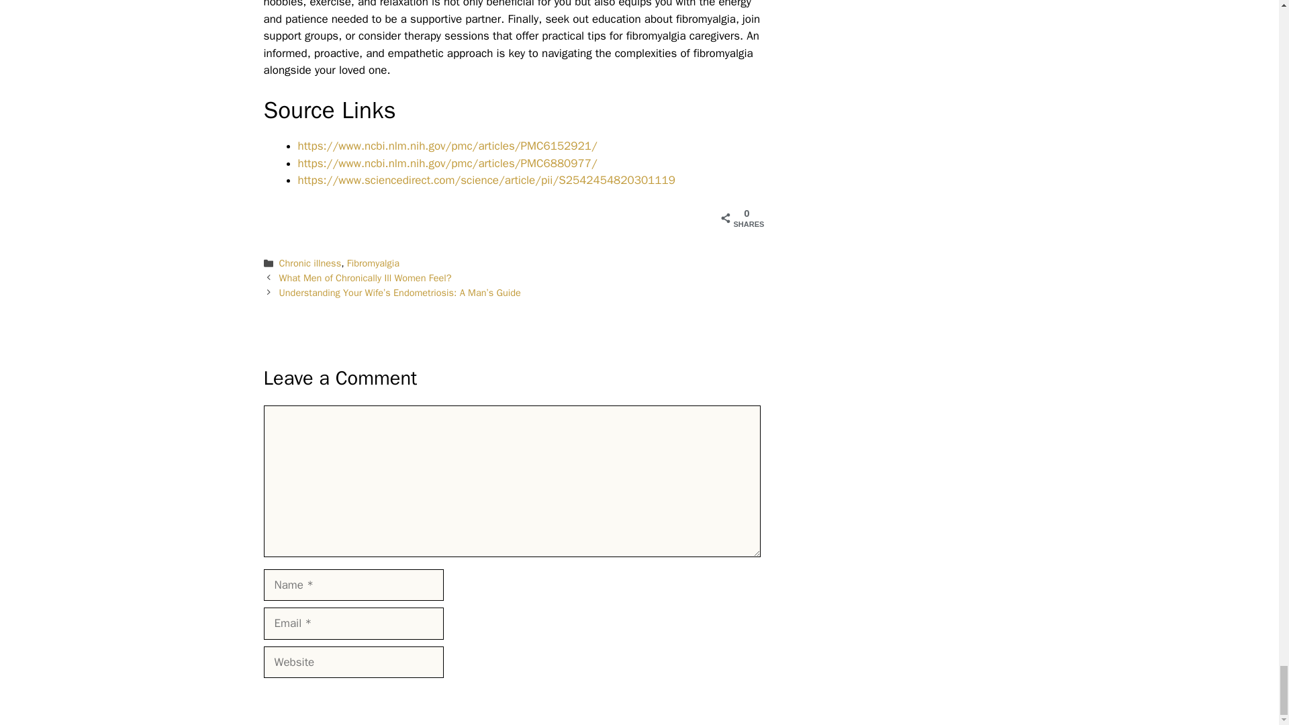  What do you see at coordinates (365, 278) in the screenshot?
I see `What Men of Chronically Ill Women Feel?` at bounding box center [365, 278].